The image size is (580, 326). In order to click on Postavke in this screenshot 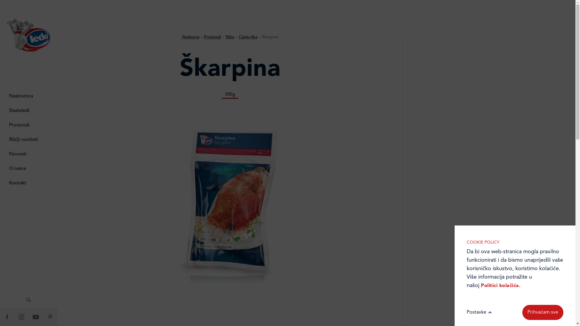, I will do `click(480, 312)`.